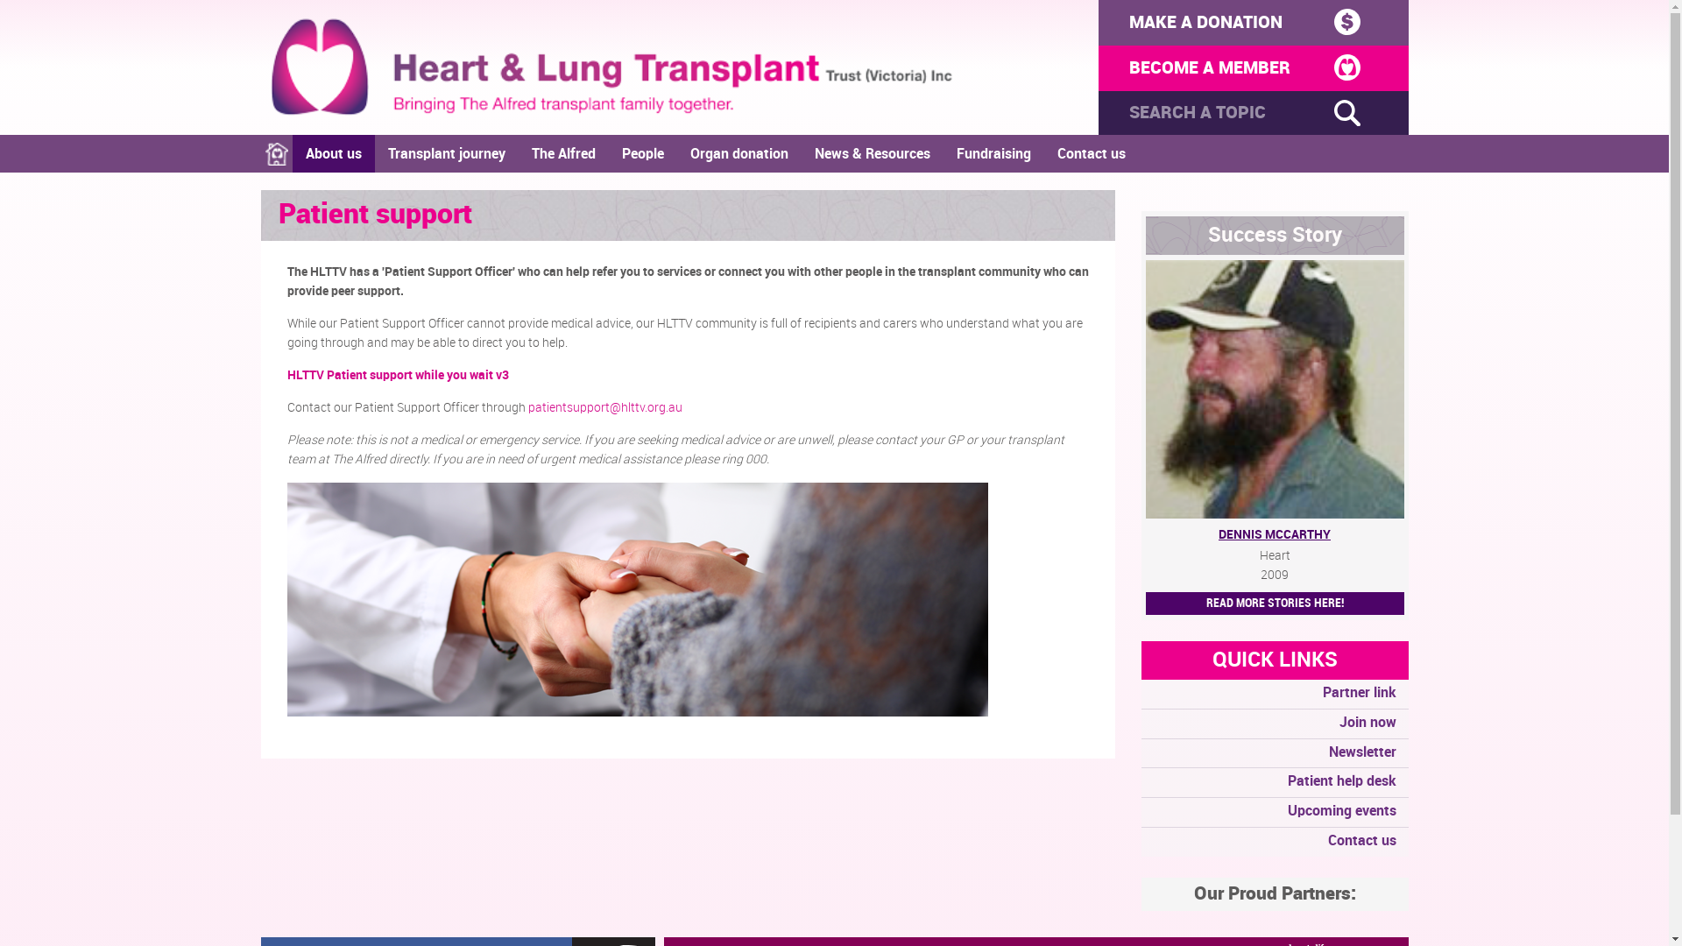 The height and width of the screenshot is (946, 1682). Describe the element at coordinates (1276, 534) in the screenshot. I see `DENNIS MCCARTHY` at that location.